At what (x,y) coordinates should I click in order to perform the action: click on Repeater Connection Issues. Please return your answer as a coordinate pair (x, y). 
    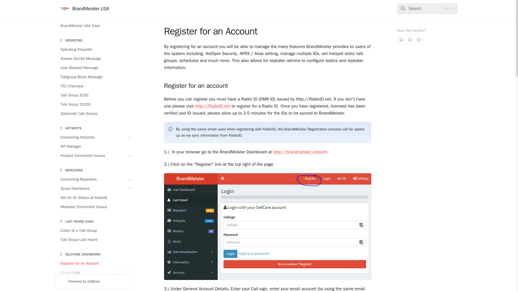
    Looking at the image, I should click on (94, 207).